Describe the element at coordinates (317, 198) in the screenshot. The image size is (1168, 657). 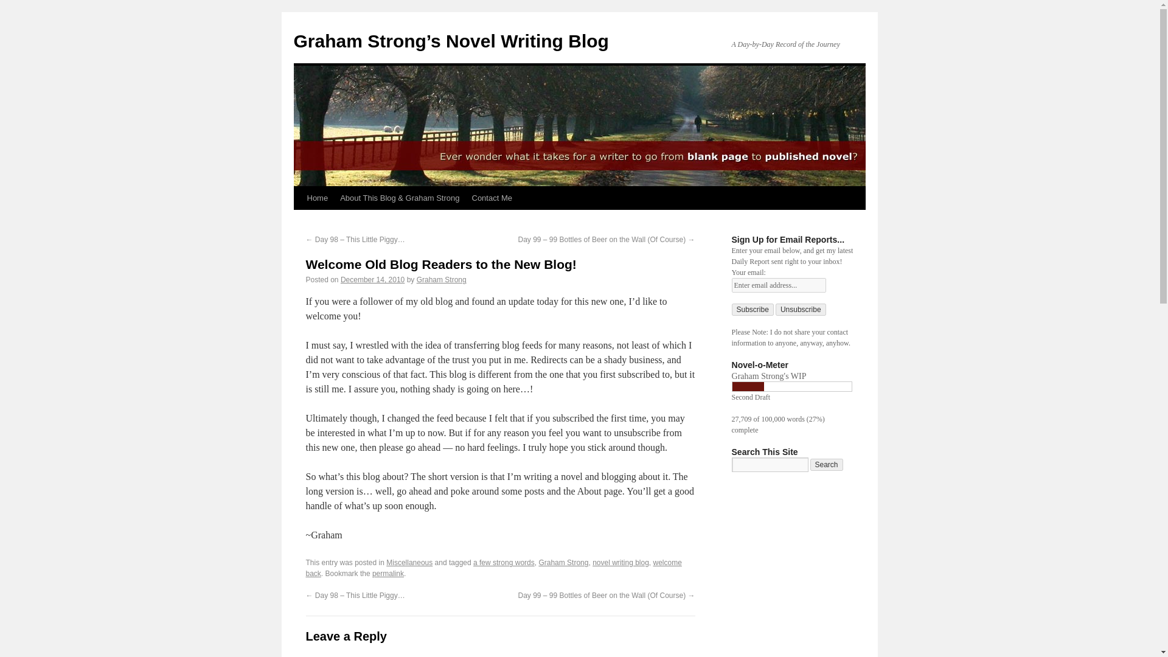
I see `Home` at that location.